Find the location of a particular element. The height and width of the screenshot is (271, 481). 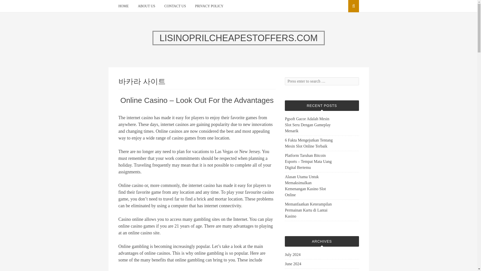

June 2024 is located at coordinates (293, 264).